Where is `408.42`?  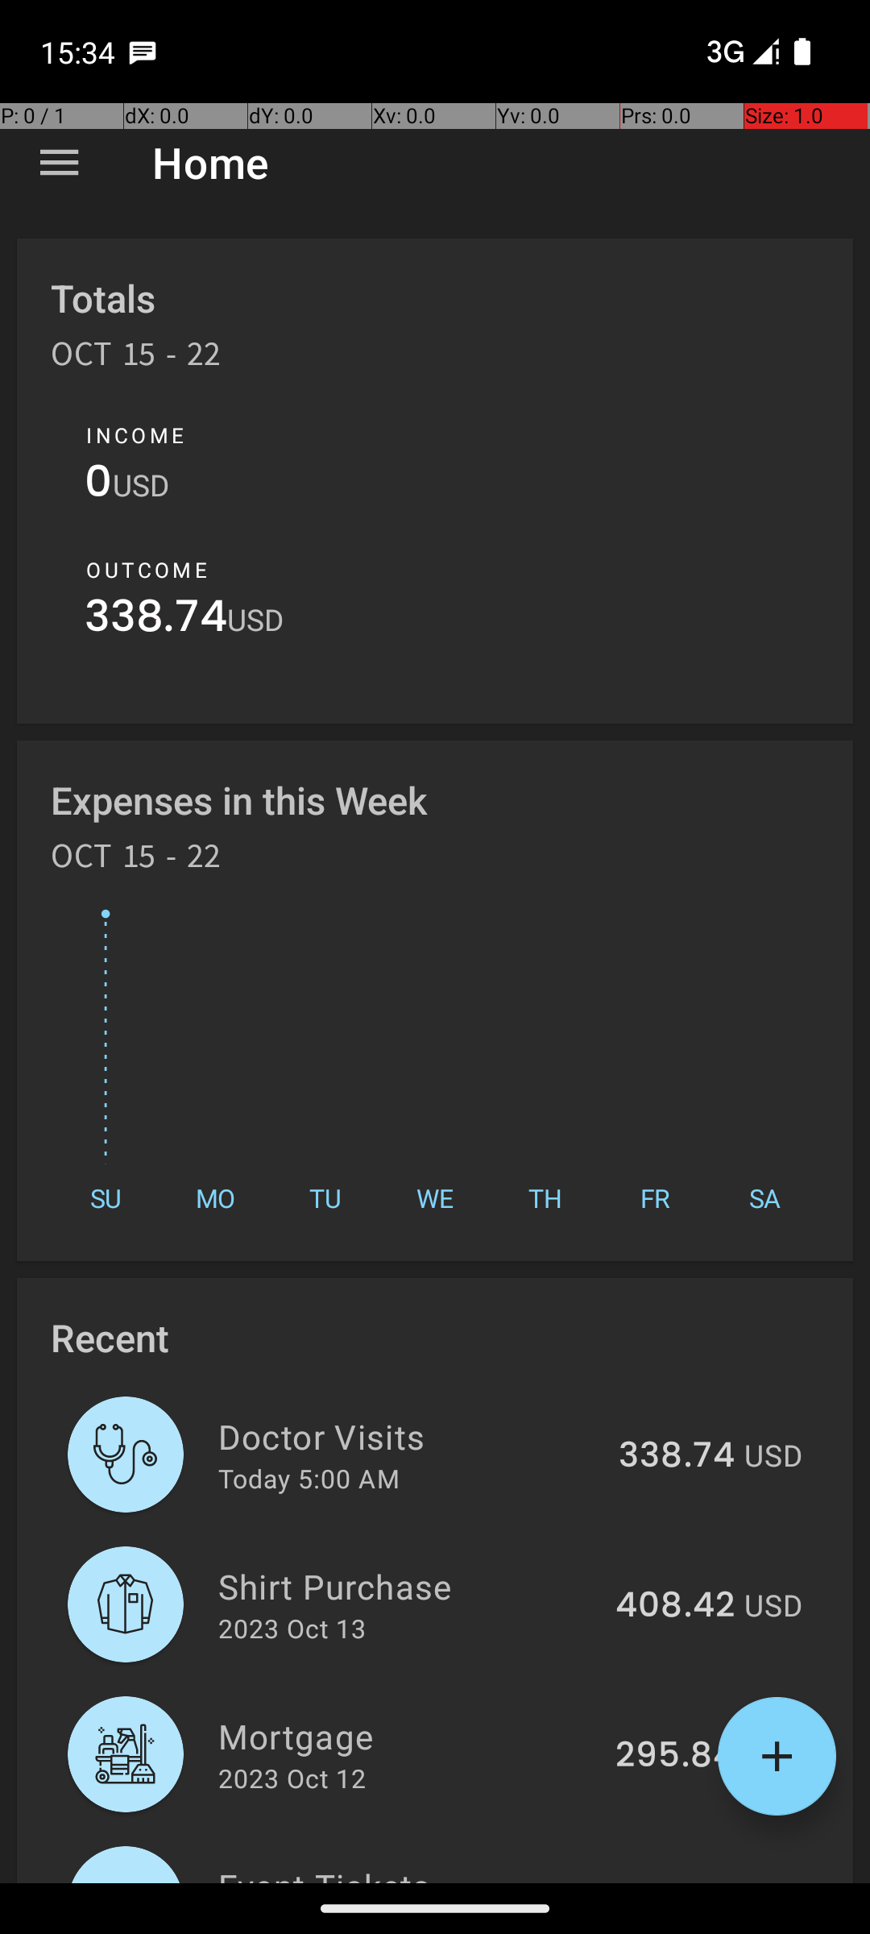
408.42 is located at coordinates (675, 1606).